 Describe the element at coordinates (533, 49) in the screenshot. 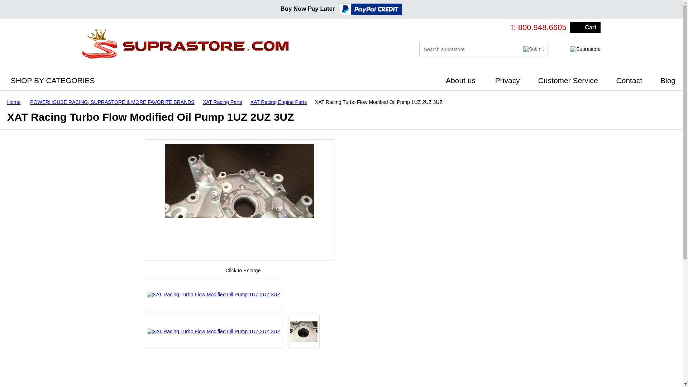

I see `Submit` at that location.